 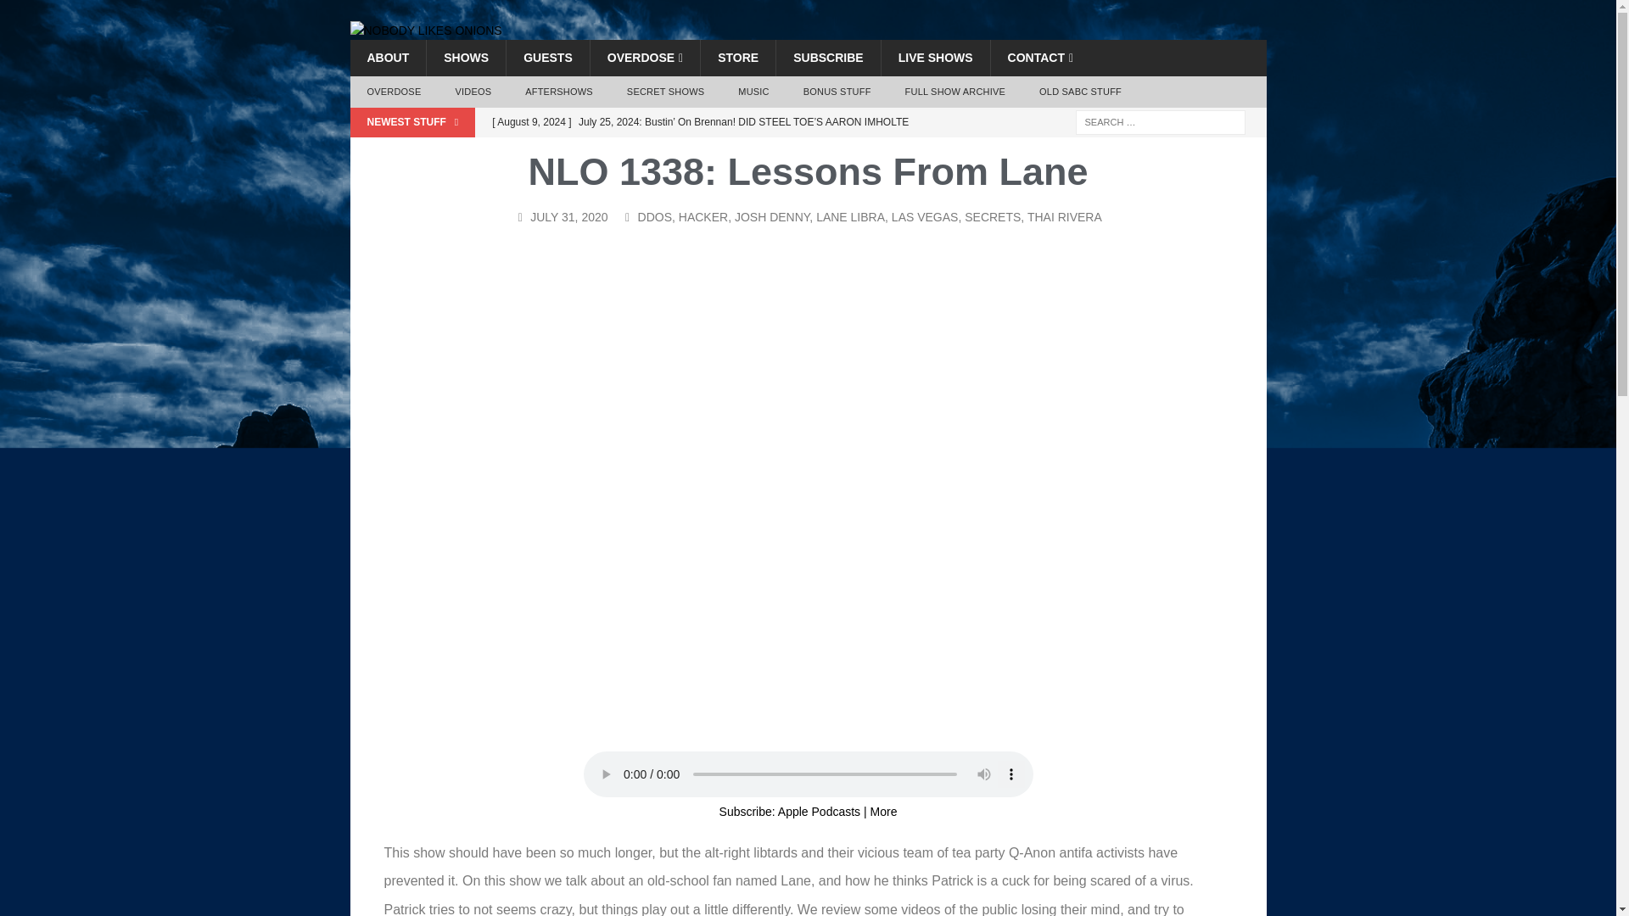 I want to click on Subscribe on Apple Podcasts, so click(x=819, y=812).